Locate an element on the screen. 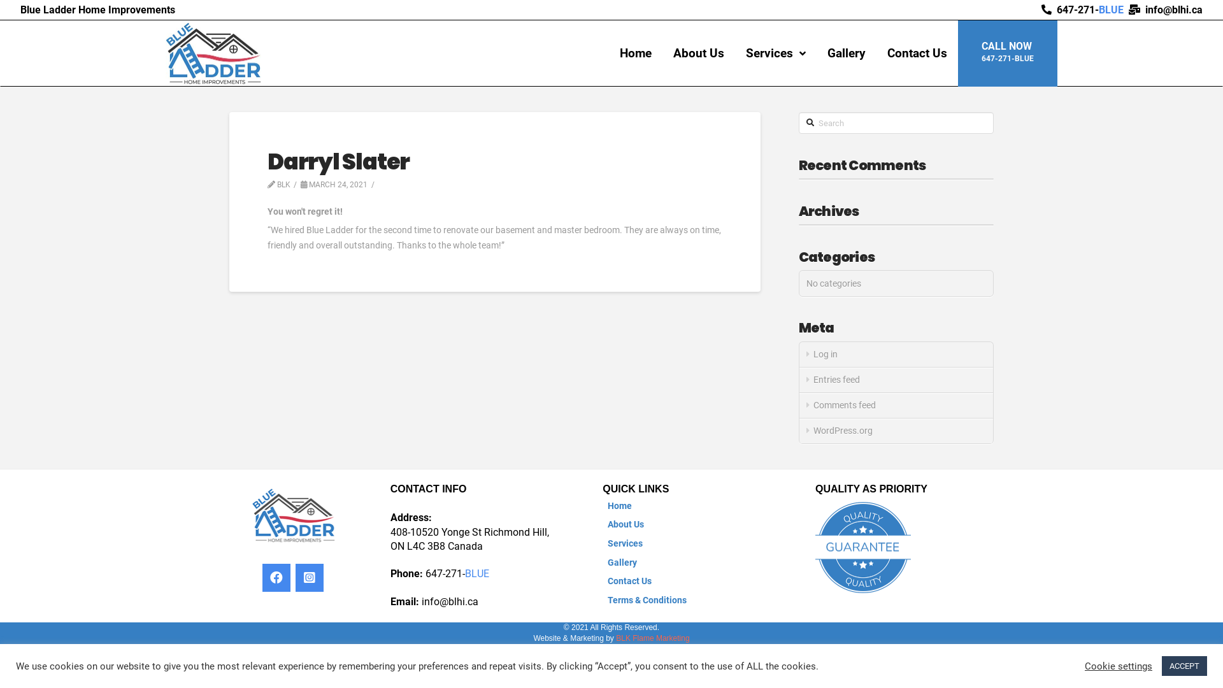 Image resolution: width=1223 pixels, height=688 pixels. Log in is located at coordinates (896, 355).